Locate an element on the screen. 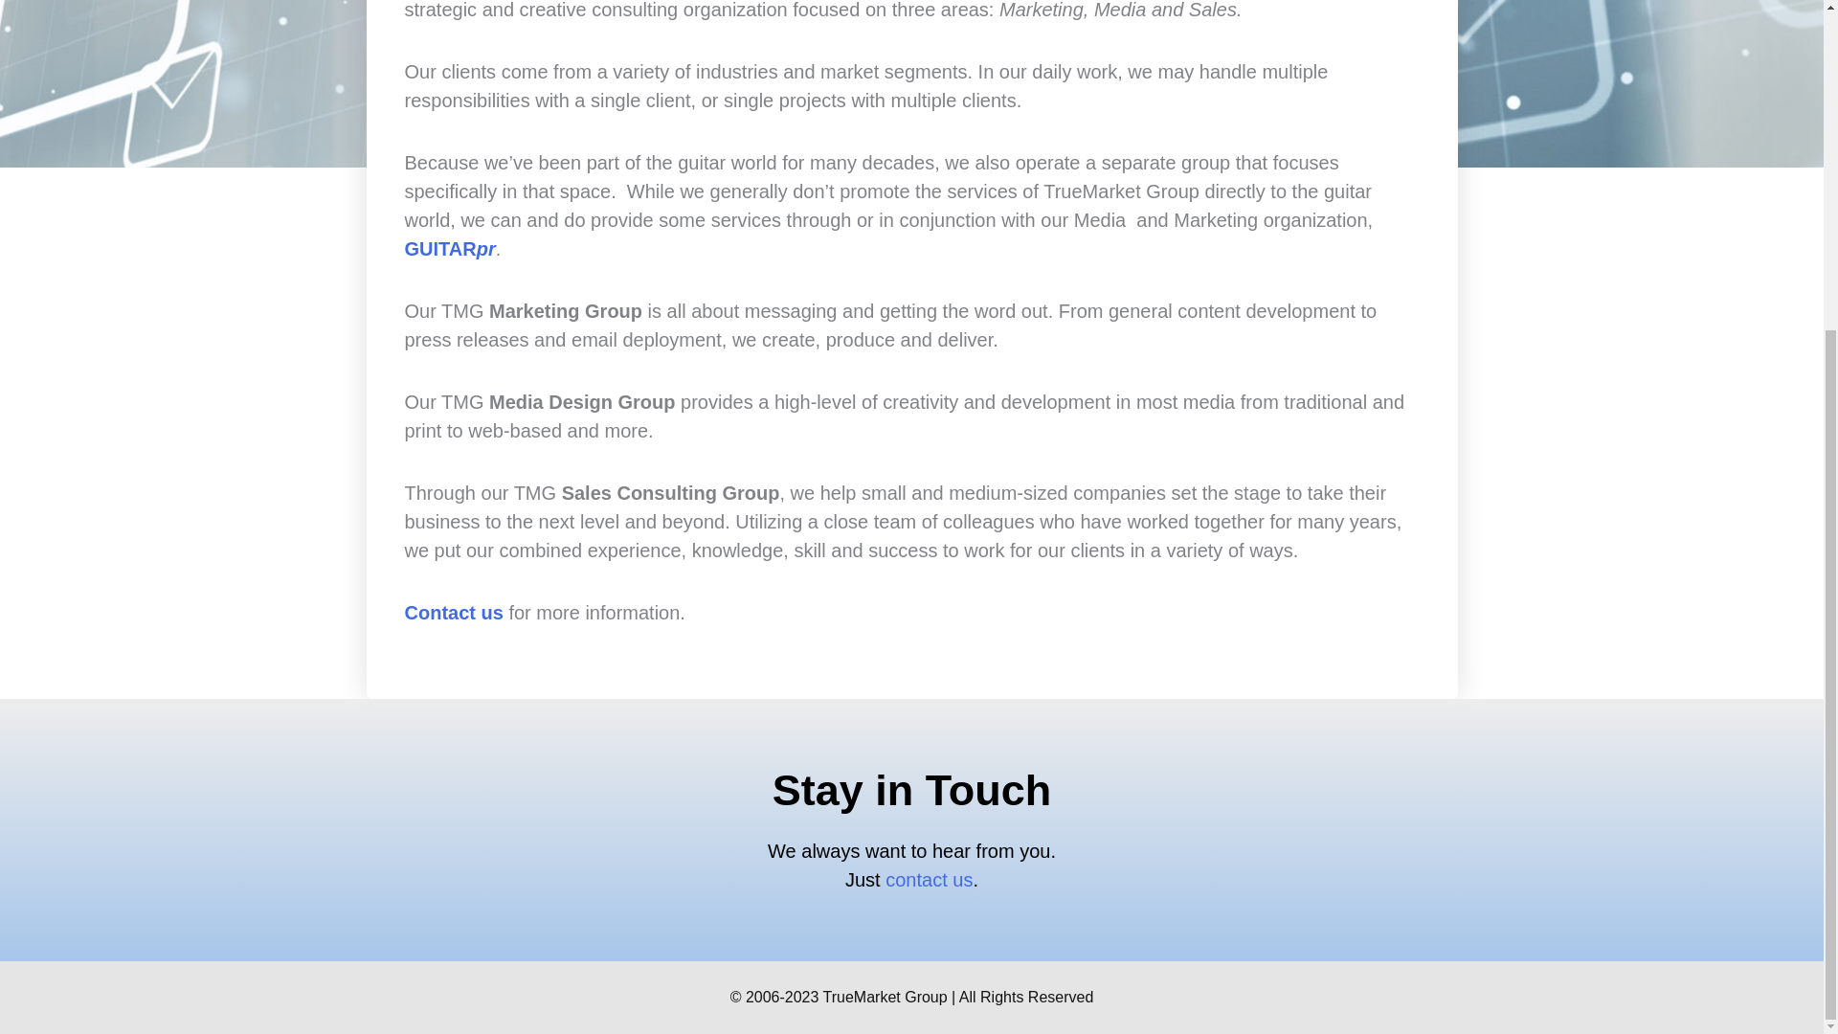 Image resolution: width=1838 pixels, height=1034 pixels. GUITARpr is located at coordinates (449, 249).